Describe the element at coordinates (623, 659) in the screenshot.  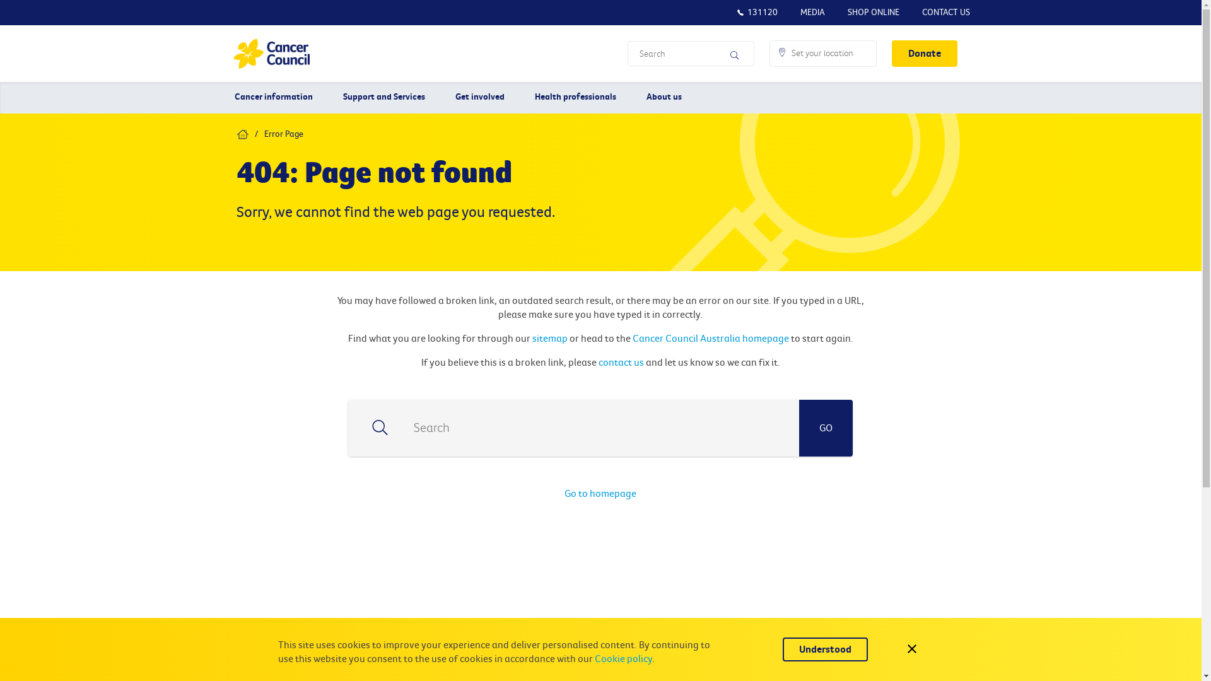
I see `Cookie policy` at that location.